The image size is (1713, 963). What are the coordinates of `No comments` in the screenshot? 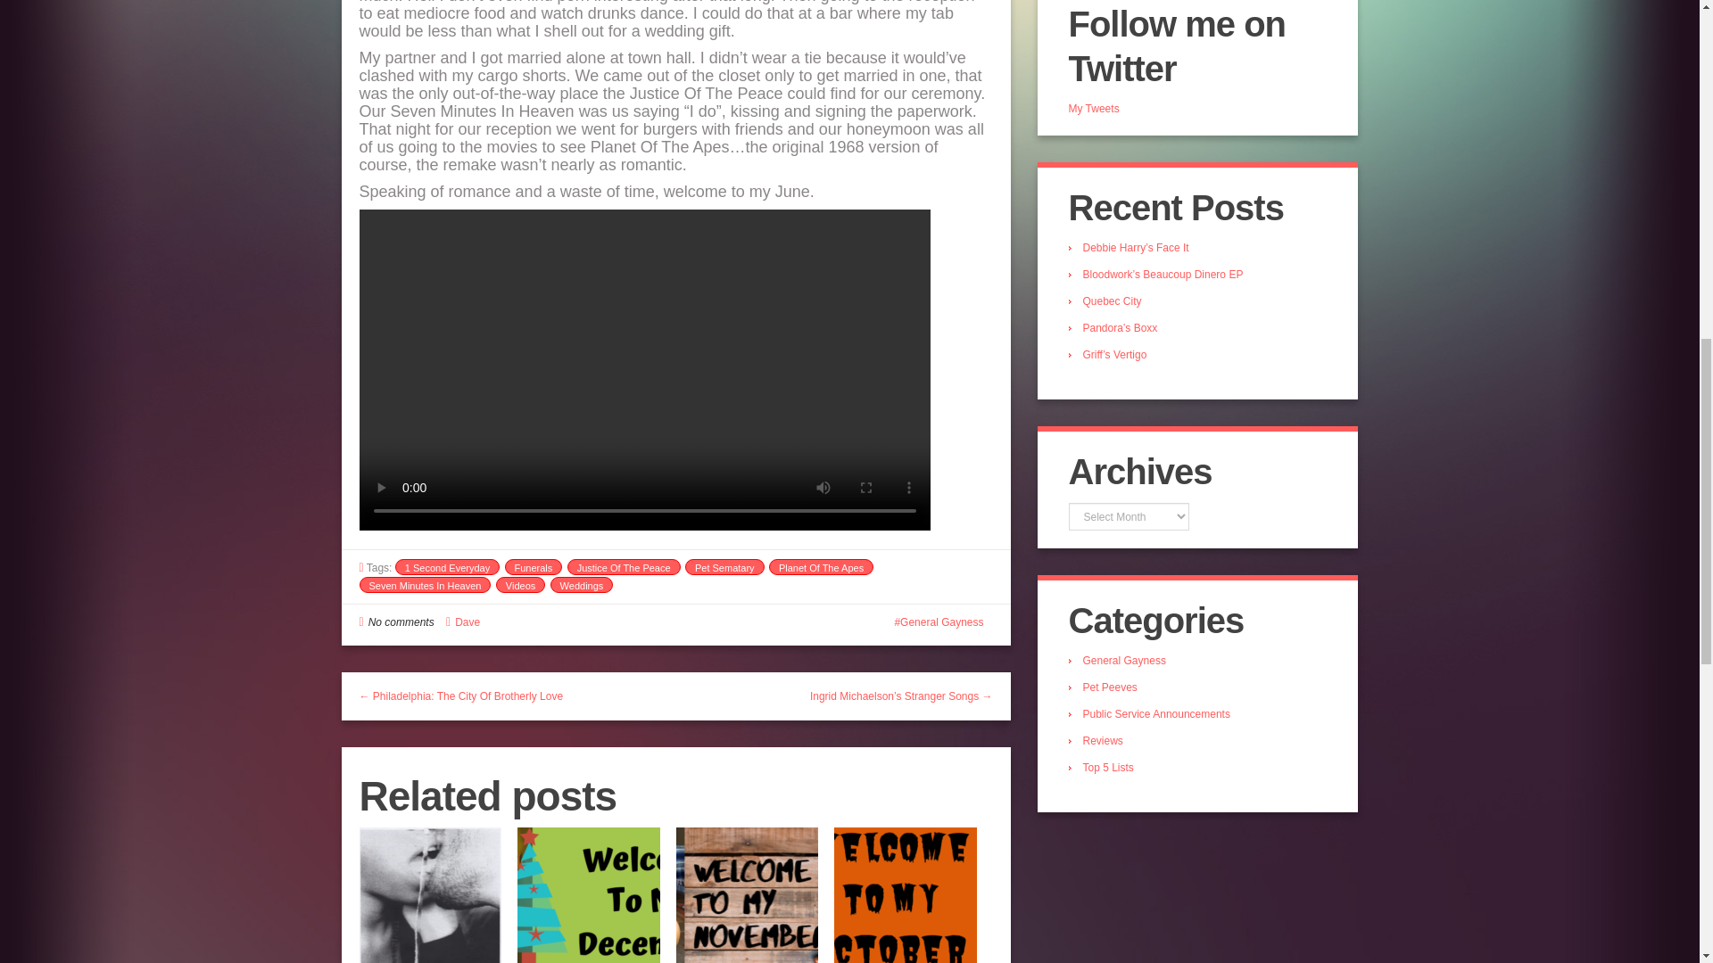 It's located at (401, 622).